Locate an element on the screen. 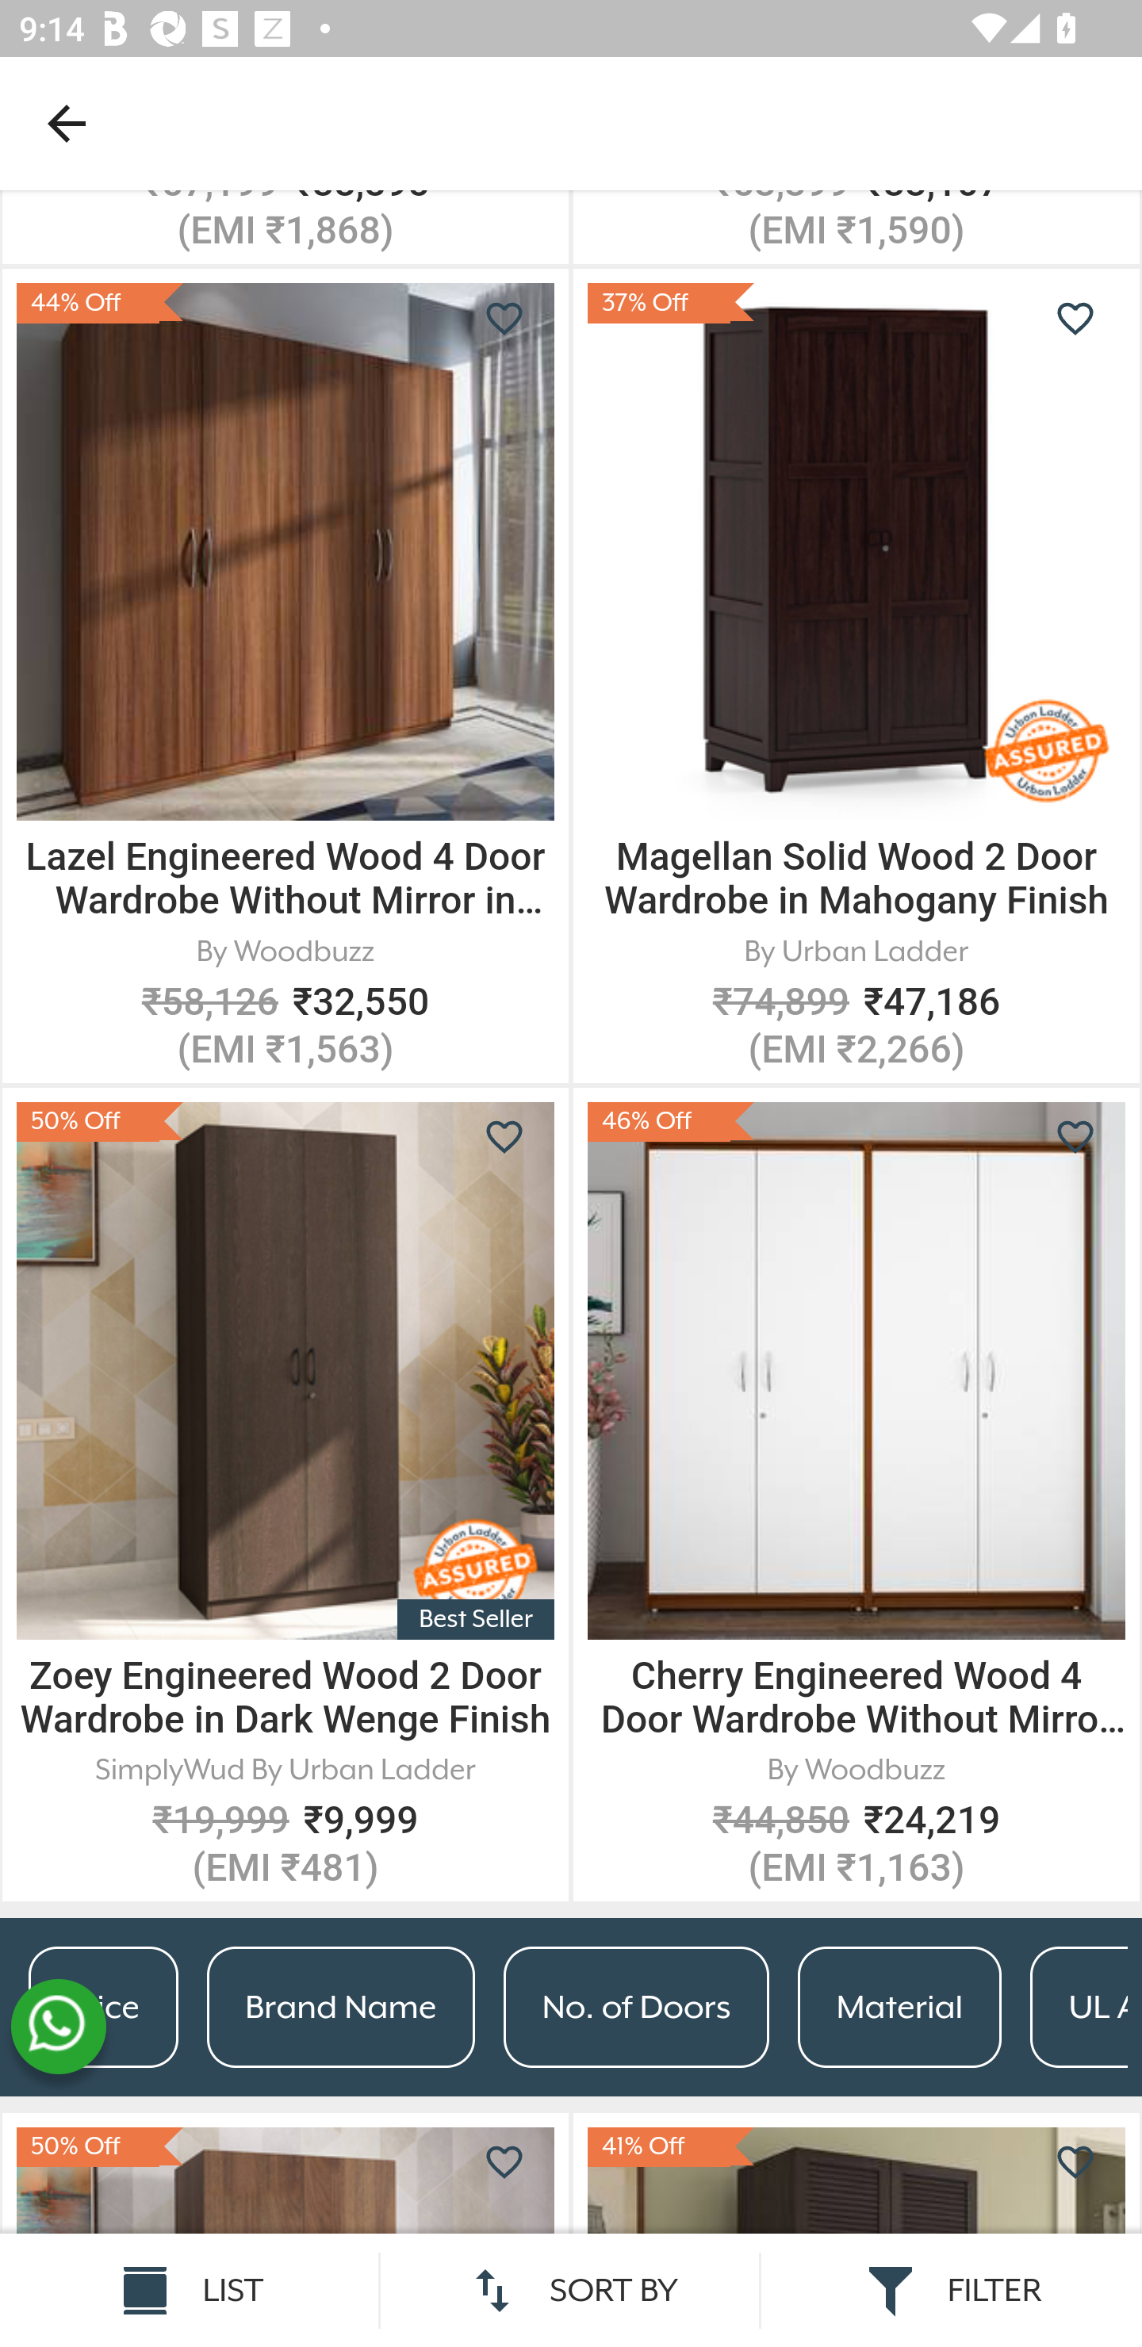 The height and width of the screenshot is (2347, 1142). FILTER is located at coordinates (952, 2290).